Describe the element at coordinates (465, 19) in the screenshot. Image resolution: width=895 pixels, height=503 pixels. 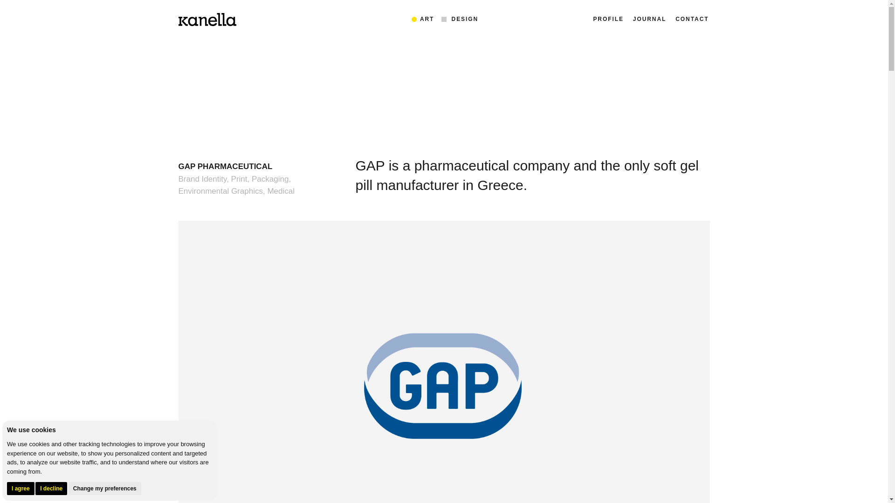
I see `DESIGN` at that location.